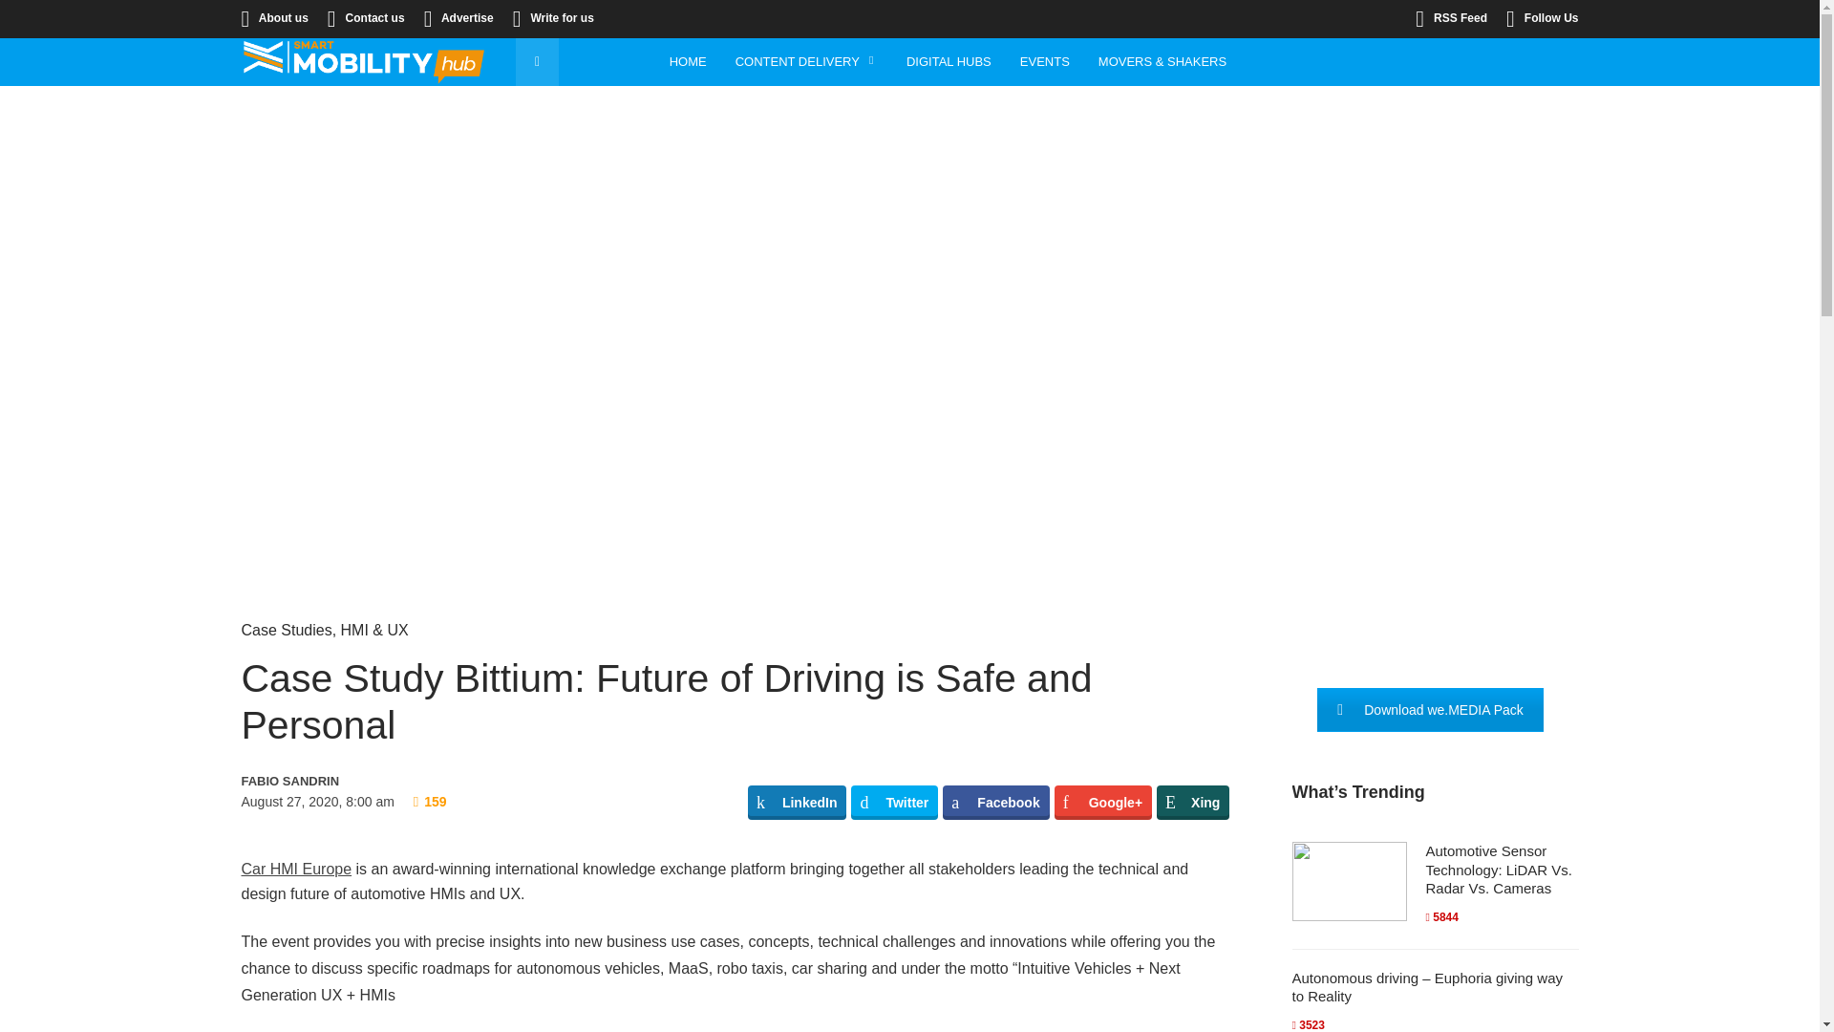 This screenshot has width=1834, height=1032. What do you see at coordinates (273, 17) in the screenshot?
I see `   About us` at bounding box center [273, 17].